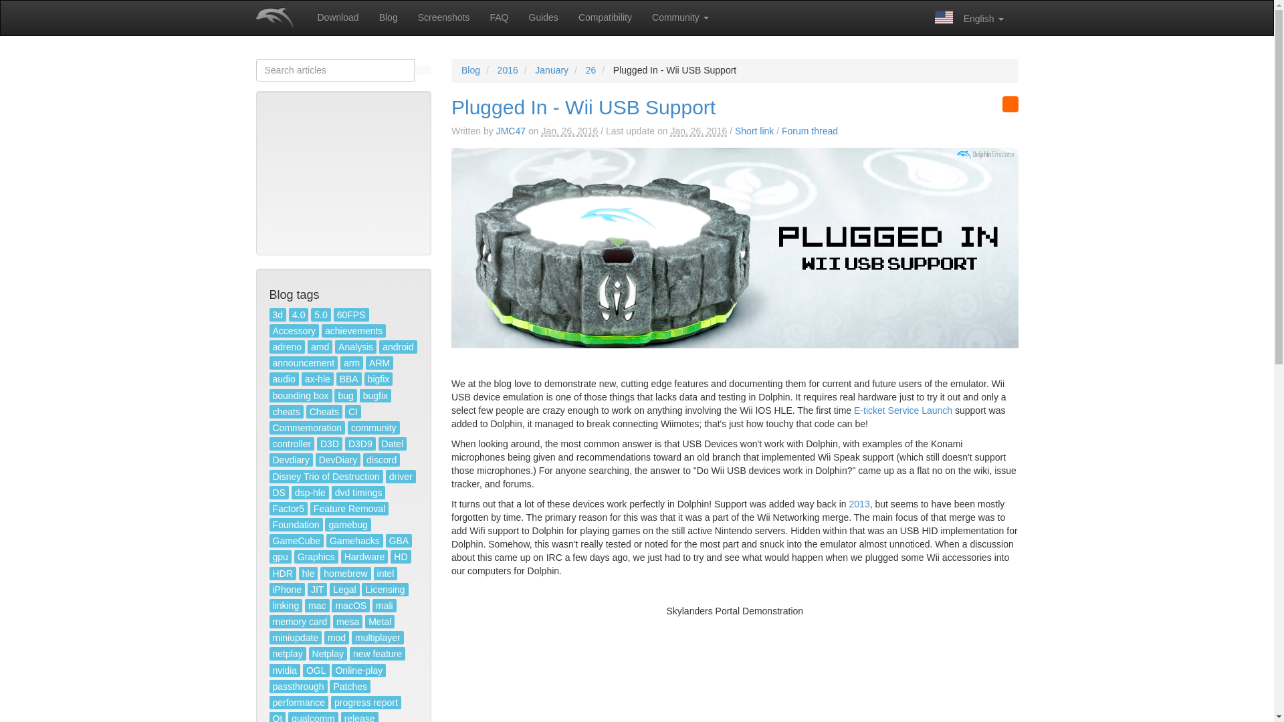 The height and width of the screenshot is (722, 1284). I want to click on RSS feed of the latest articles, so click(1010, 104).